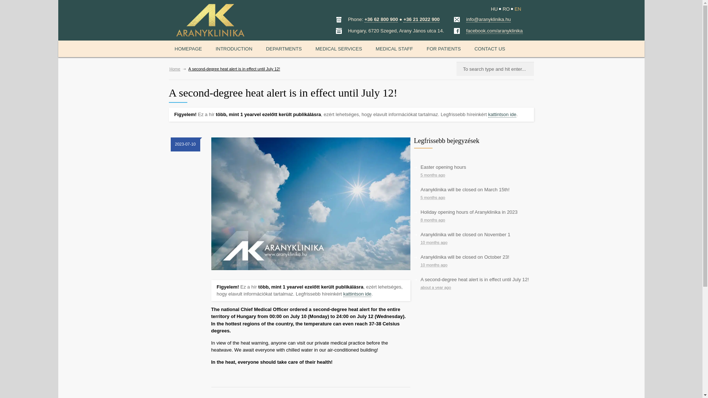 This screenshot has height=398, width=708. I want to click on HOMEPAGE, so click(188, 49).